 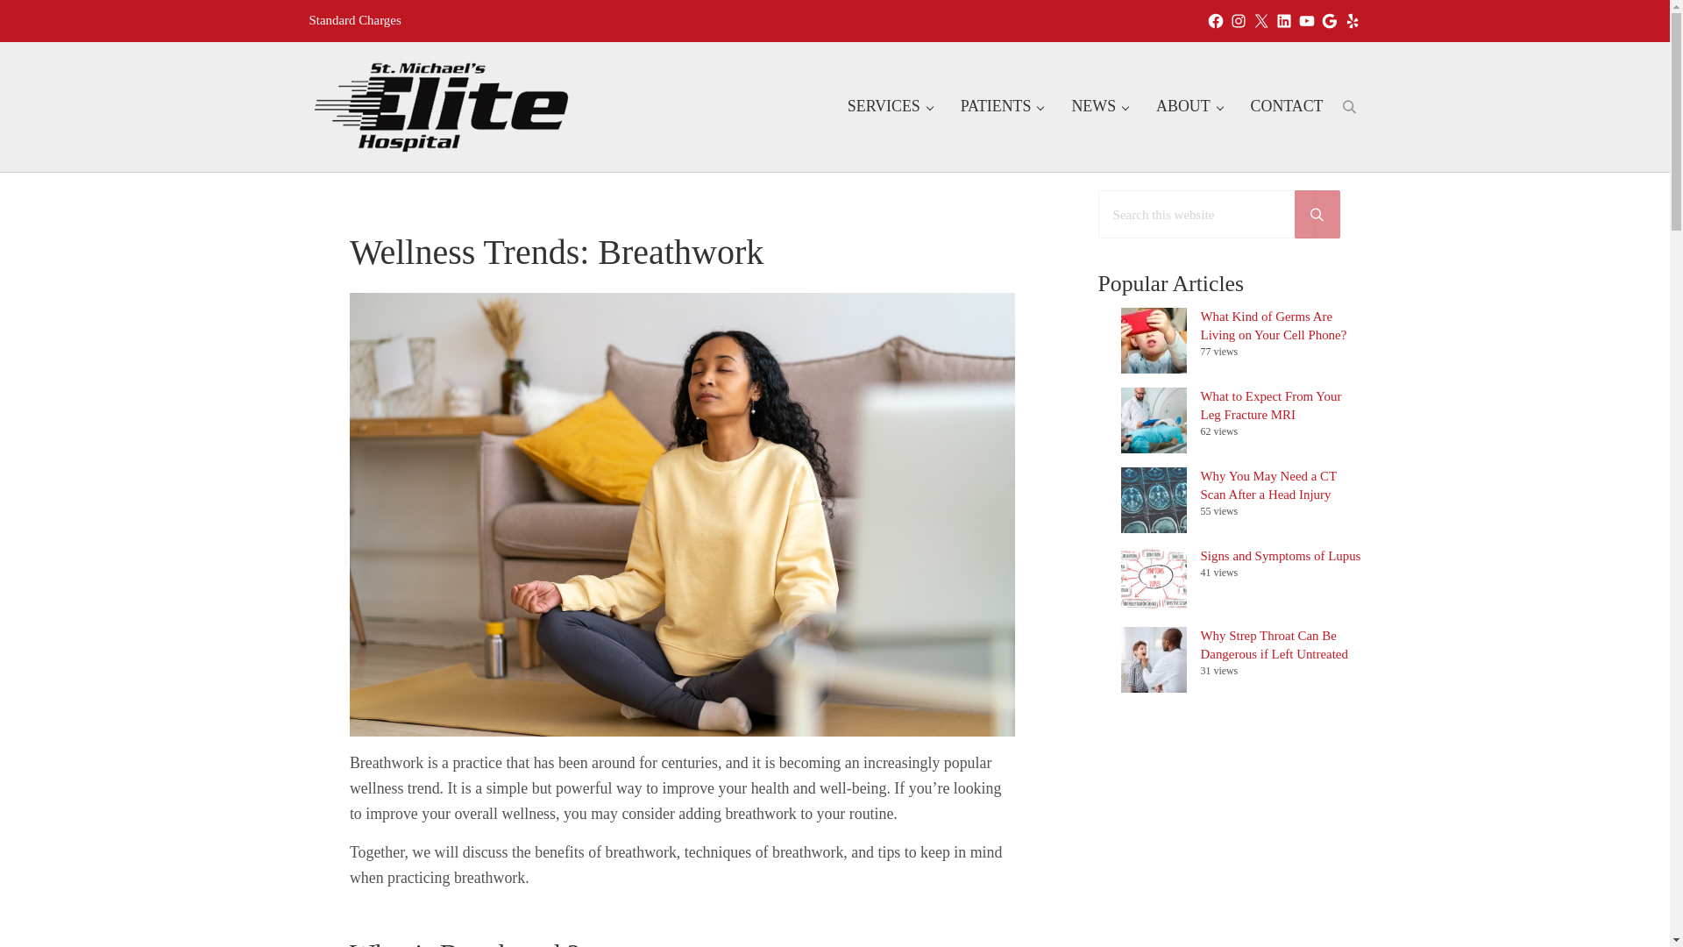 I want to click on YouTube, so click(x=1306, y=21).